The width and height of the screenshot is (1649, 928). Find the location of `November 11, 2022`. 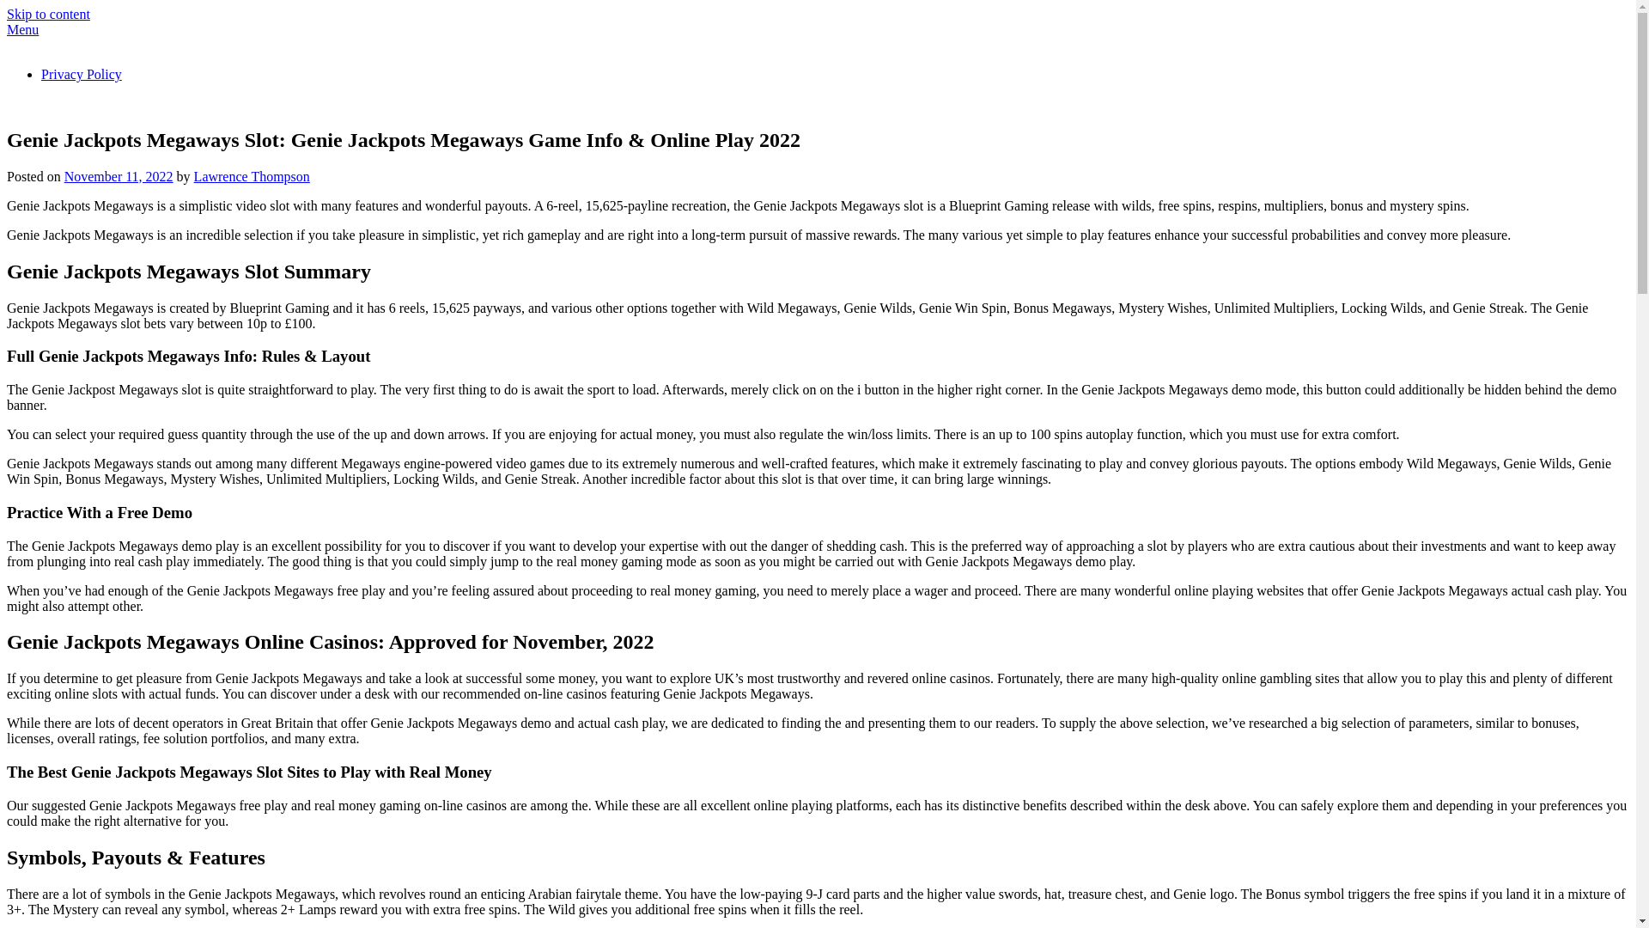

November 11, 2022 is located at coordinates (119, 177).